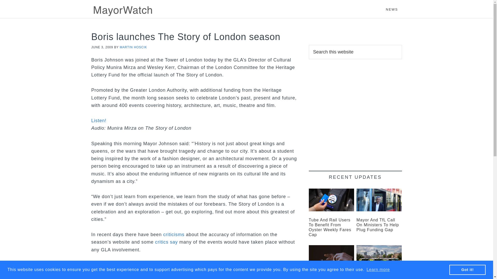  Describe the element at coordinates (330, 227) in the screenshot. I see `Tube and rail users to benefit from Oyster weekly fares cap` at that location.